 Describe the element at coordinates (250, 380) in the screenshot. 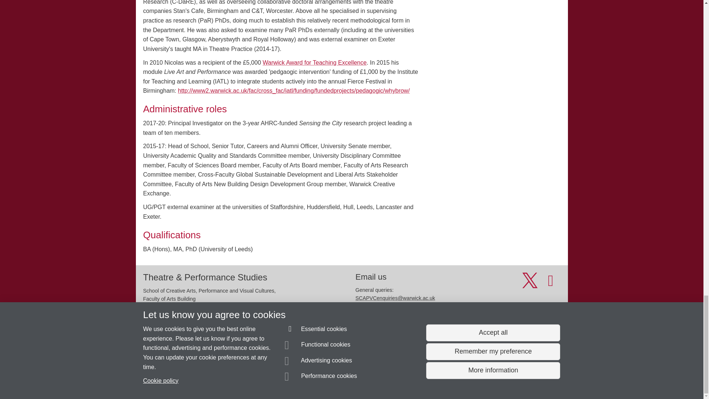

I see `Copyright Statement` at that location.